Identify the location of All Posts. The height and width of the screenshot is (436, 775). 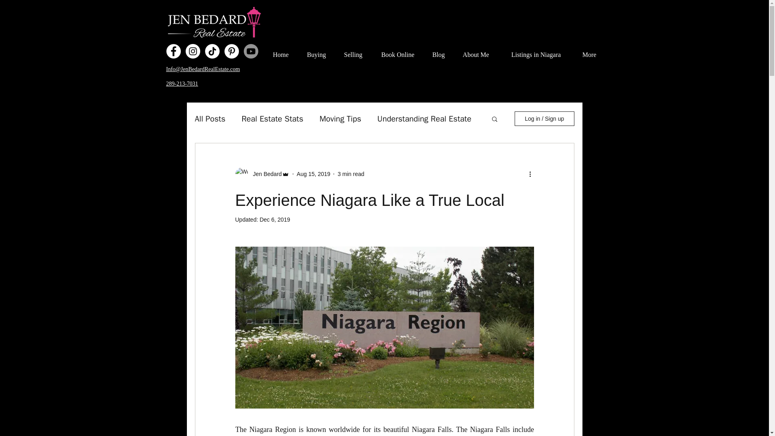
(210, 119).